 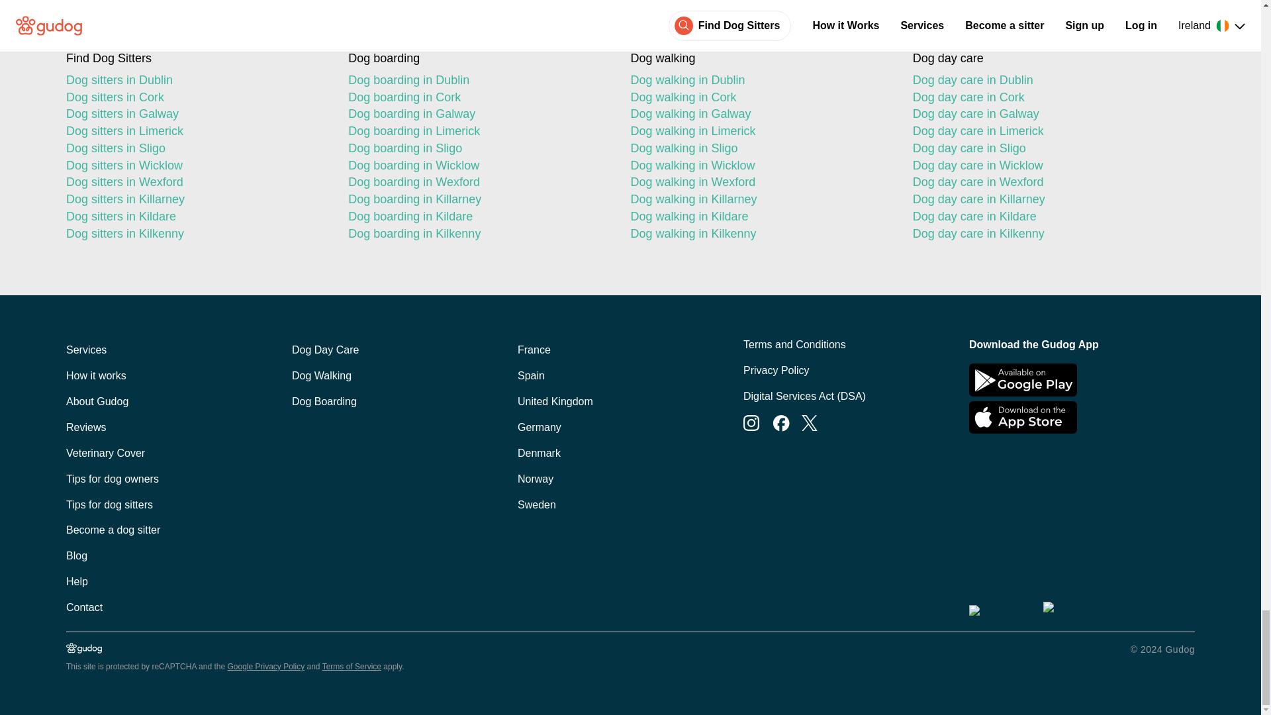 I want to click on Dog sitters in Limerick, so click(x=196, y=131).